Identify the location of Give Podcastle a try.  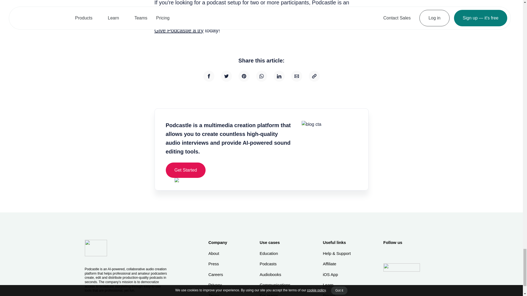
(179, 30).